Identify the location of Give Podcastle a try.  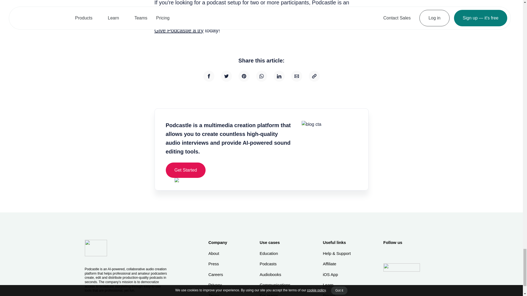
(179, 30).